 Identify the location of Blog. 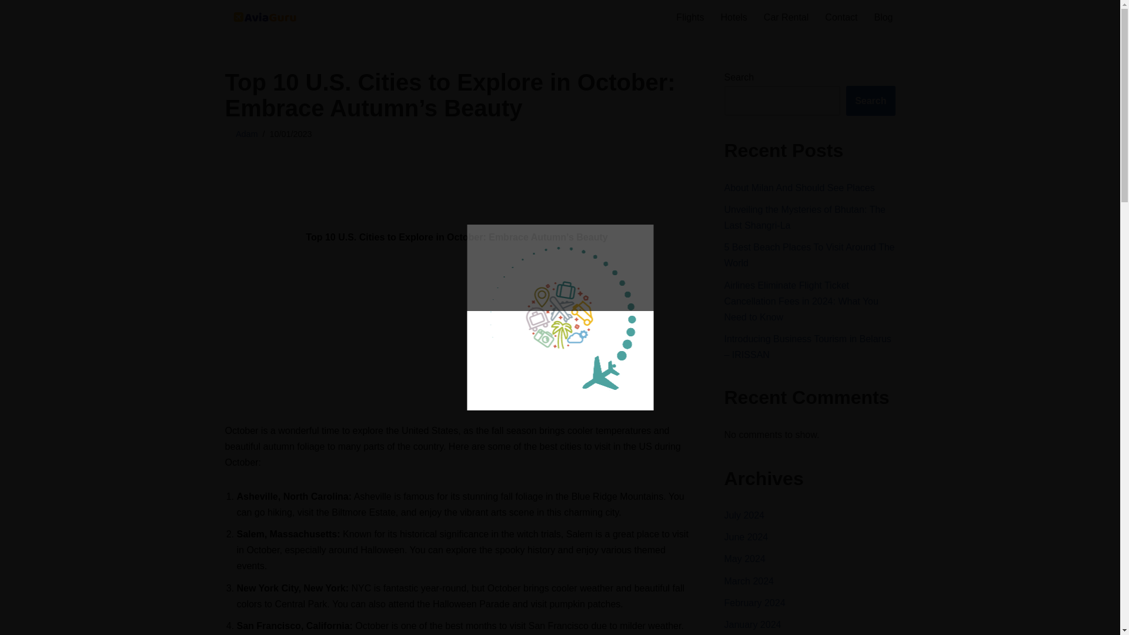
(883, 18).